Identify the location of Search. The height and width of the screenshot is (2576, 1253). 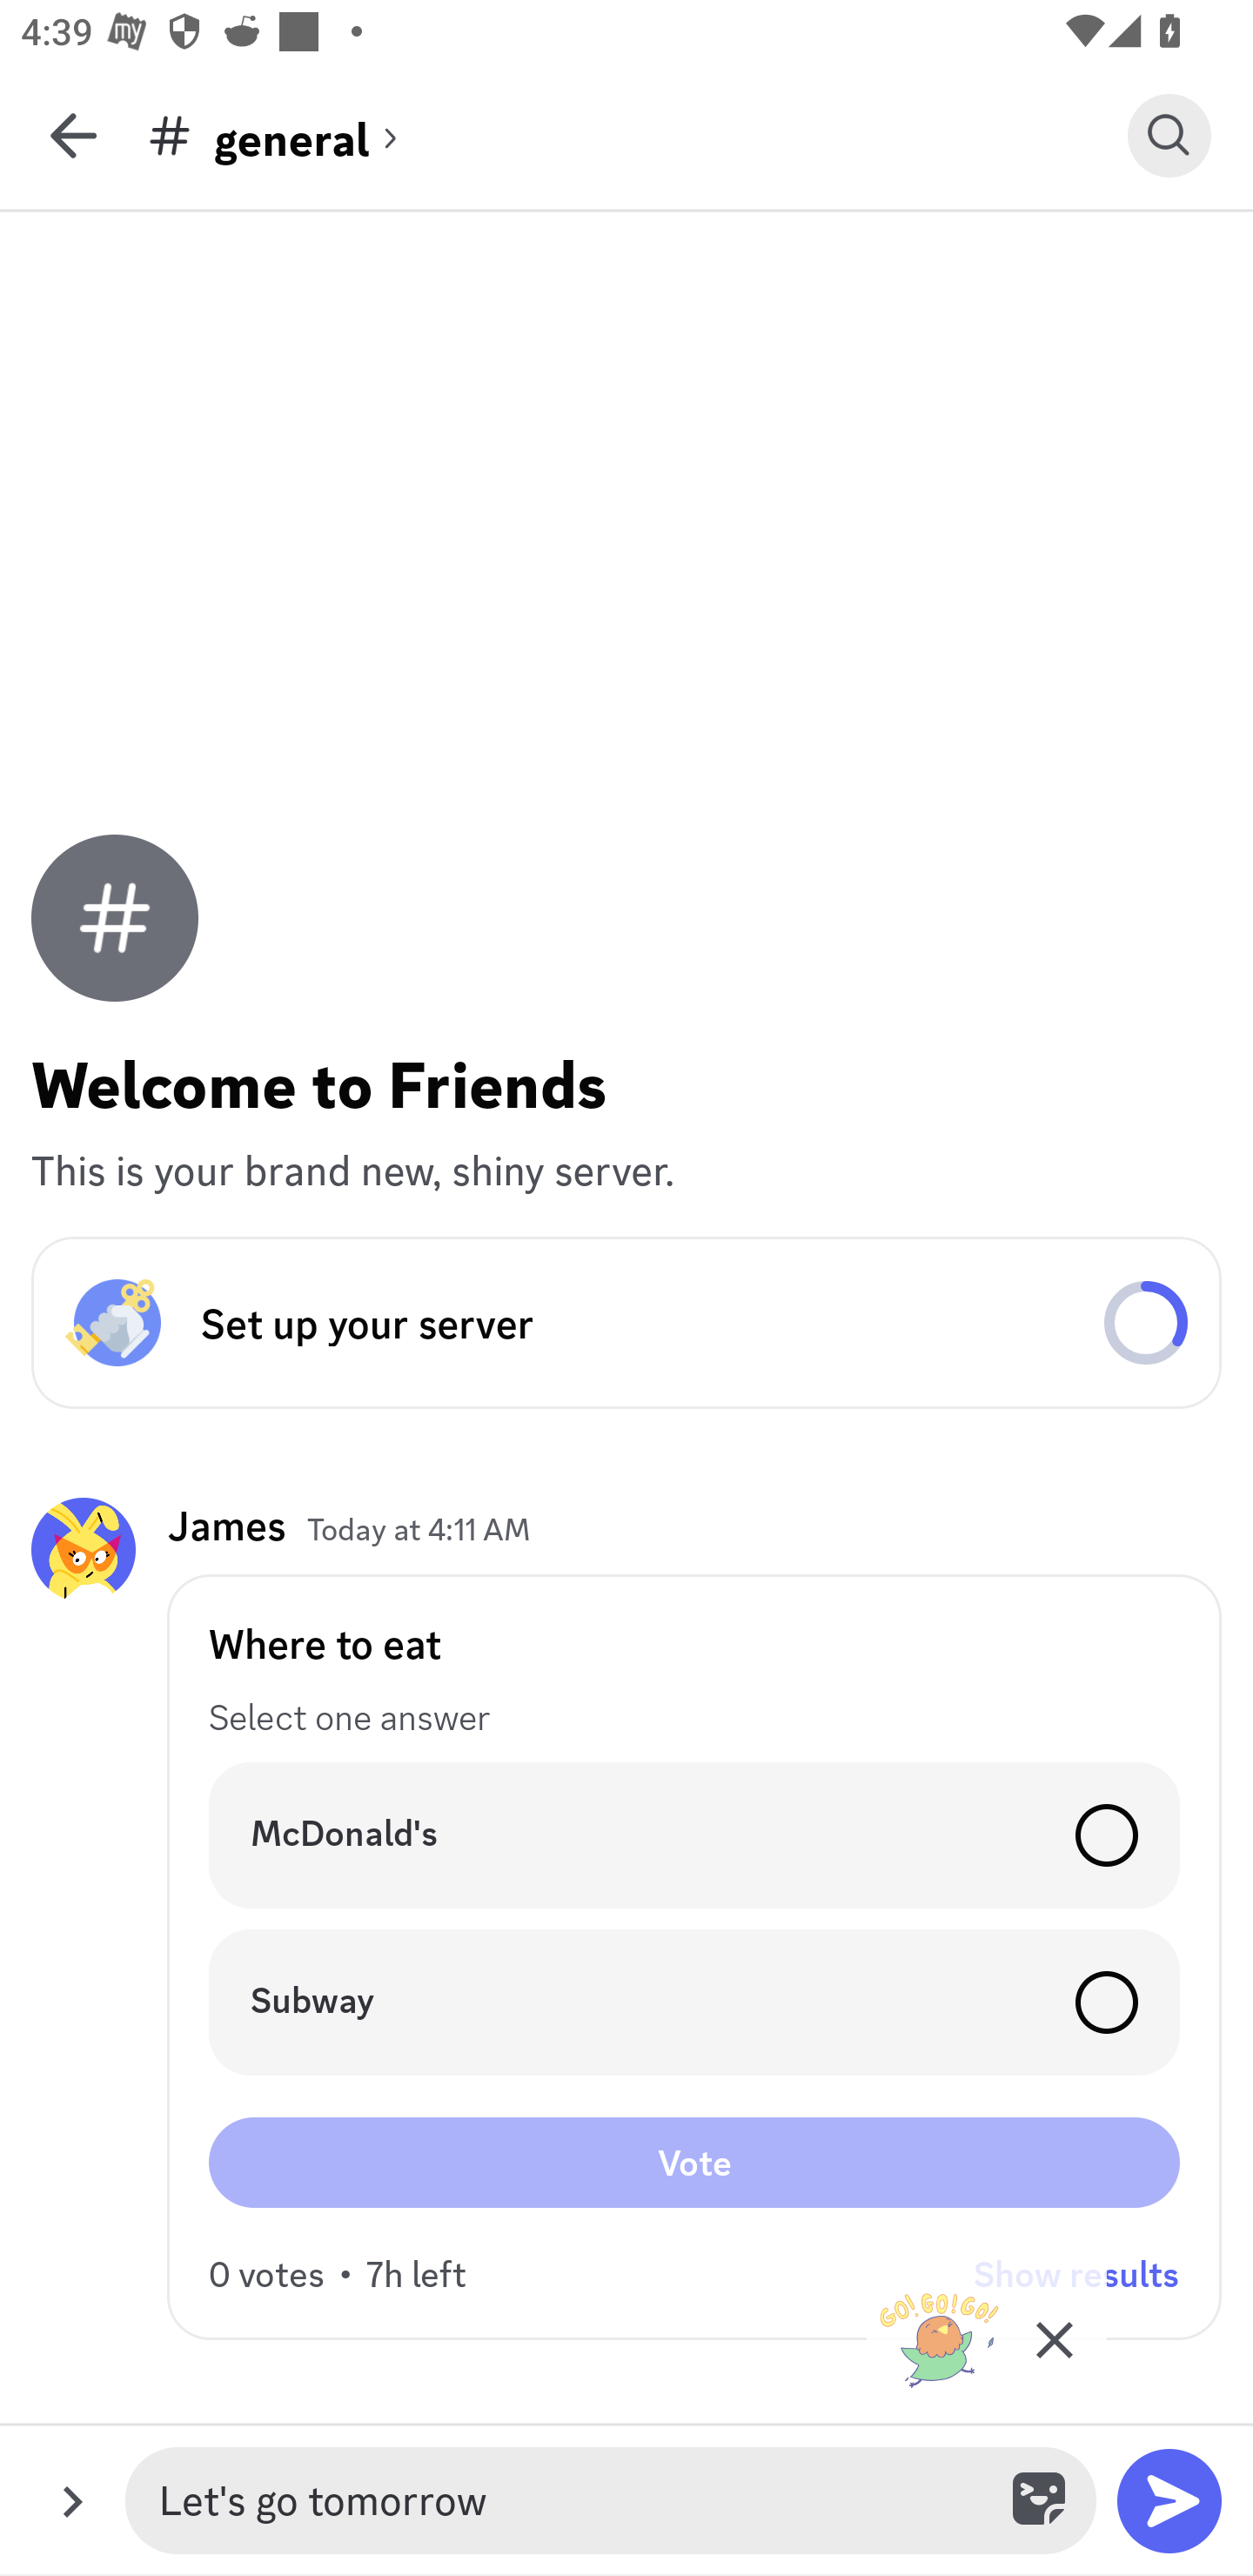
(1169, 135).